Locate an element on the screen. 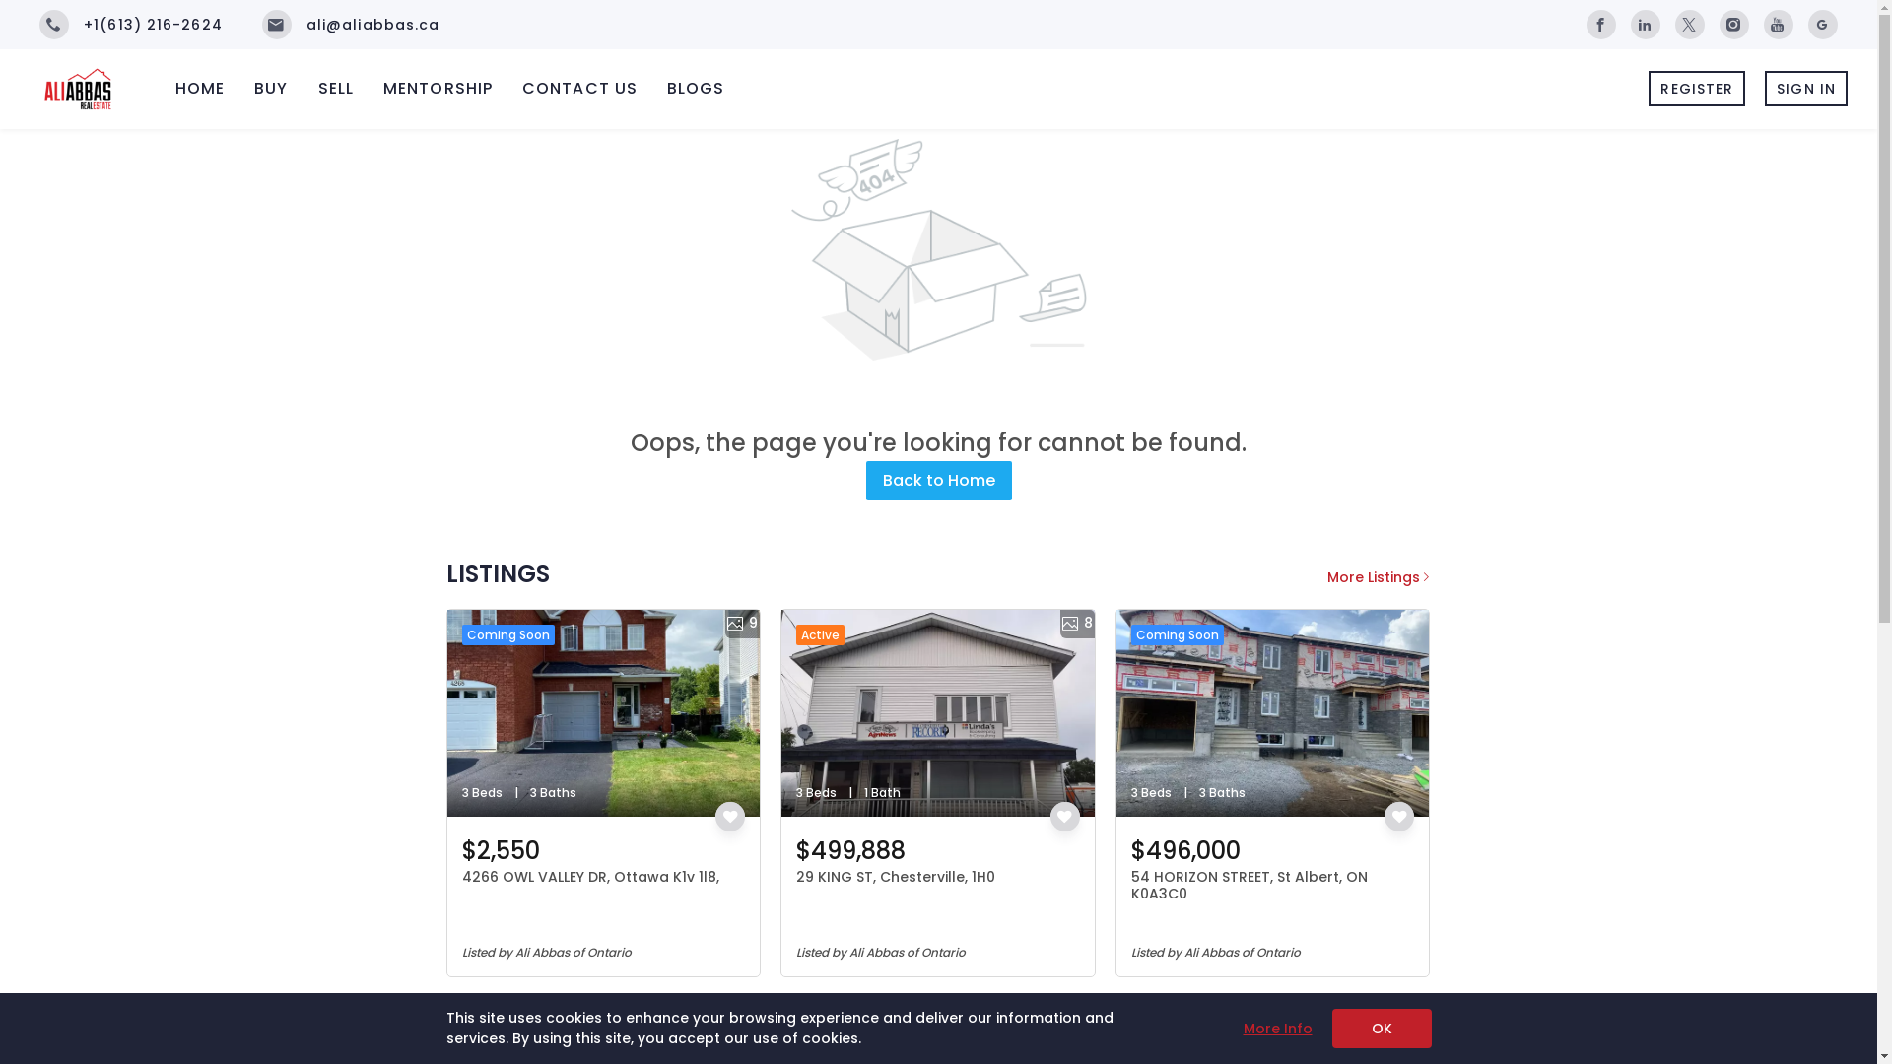  SELL is located at coordinates (336, 89).